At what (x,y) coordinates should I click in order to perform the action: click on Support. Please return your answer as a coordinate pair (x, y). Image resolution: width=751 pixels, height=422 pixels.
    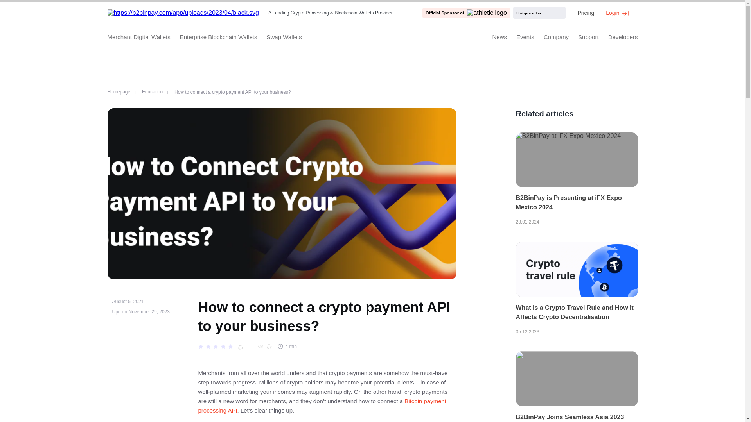
    Looking at the image, I should click on (588, 37).